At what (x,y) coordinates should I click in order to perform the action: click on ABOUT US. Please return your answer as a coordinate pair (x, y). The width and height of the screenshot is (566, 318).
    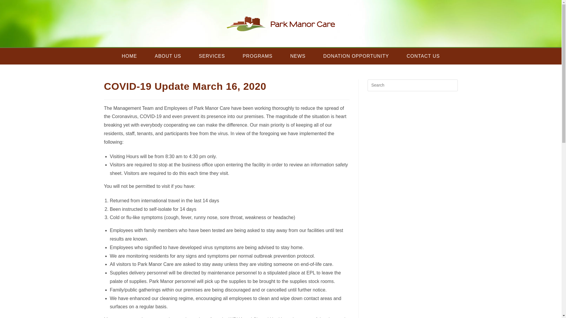
    Looking at the image, I should click on (168, 56).